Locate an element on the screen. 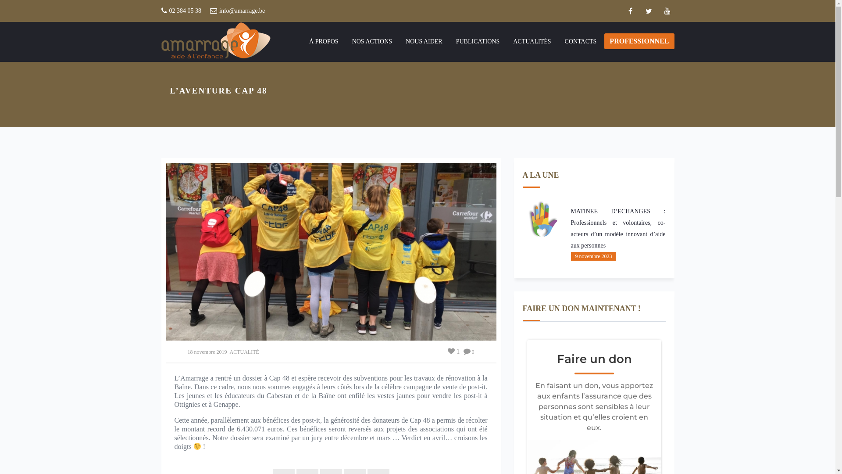  18 novembre 2019 is located at coordinates (207, 352).